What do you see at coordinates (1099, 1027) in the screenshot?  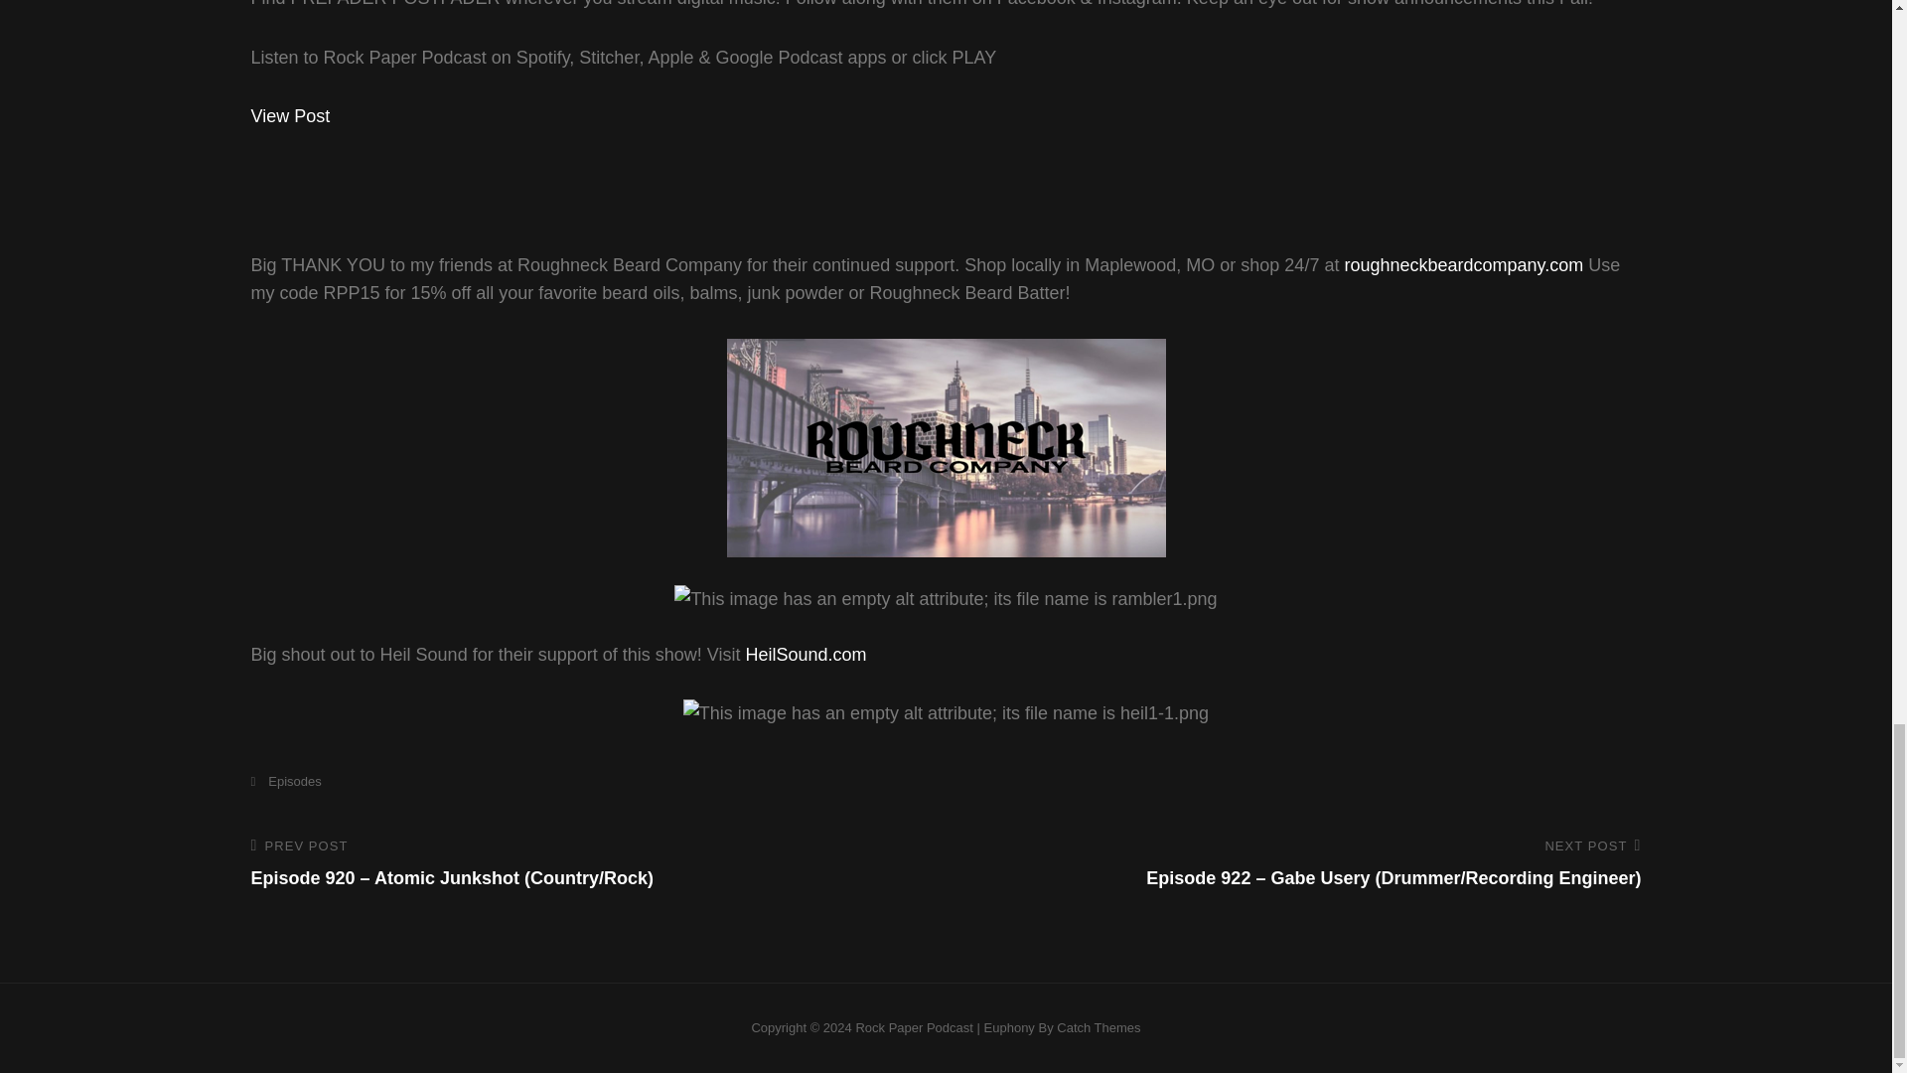 I see `Catch Themes` at bounding box center [1099, 1027].